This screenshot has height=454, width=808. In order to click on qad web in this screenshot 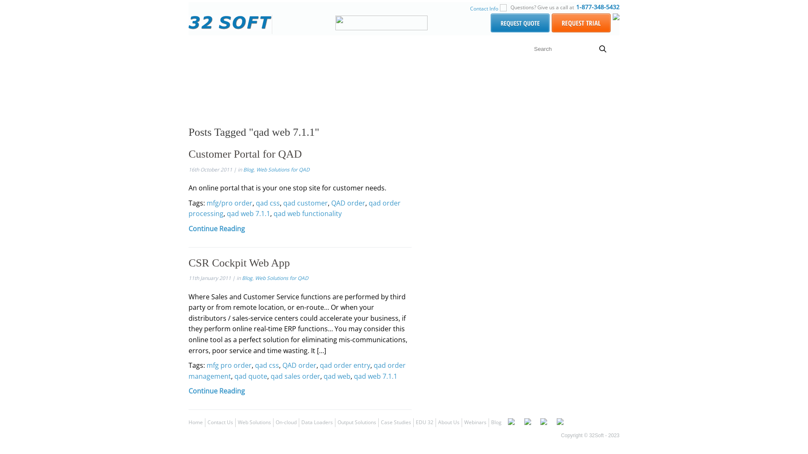, I will do `click(337, 376)`.